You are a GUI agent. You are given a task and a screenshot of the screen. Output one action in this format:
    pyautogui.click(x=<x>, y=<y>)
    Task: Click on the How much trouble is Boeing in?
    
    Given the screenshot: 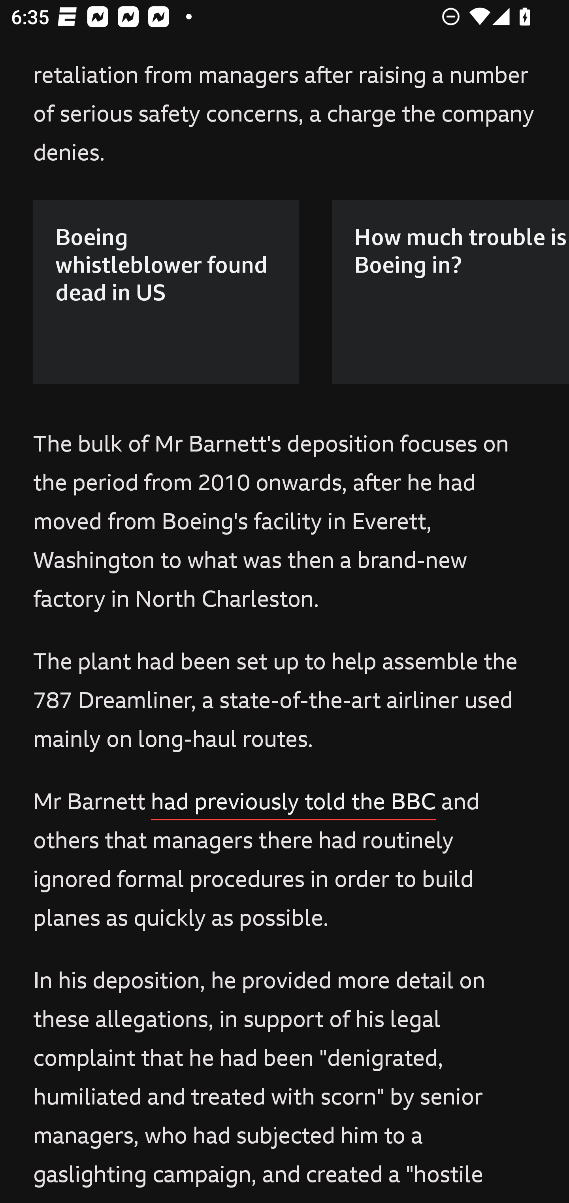 What is the action you would take?
    pyautogui.click(x=450, y=291)
    